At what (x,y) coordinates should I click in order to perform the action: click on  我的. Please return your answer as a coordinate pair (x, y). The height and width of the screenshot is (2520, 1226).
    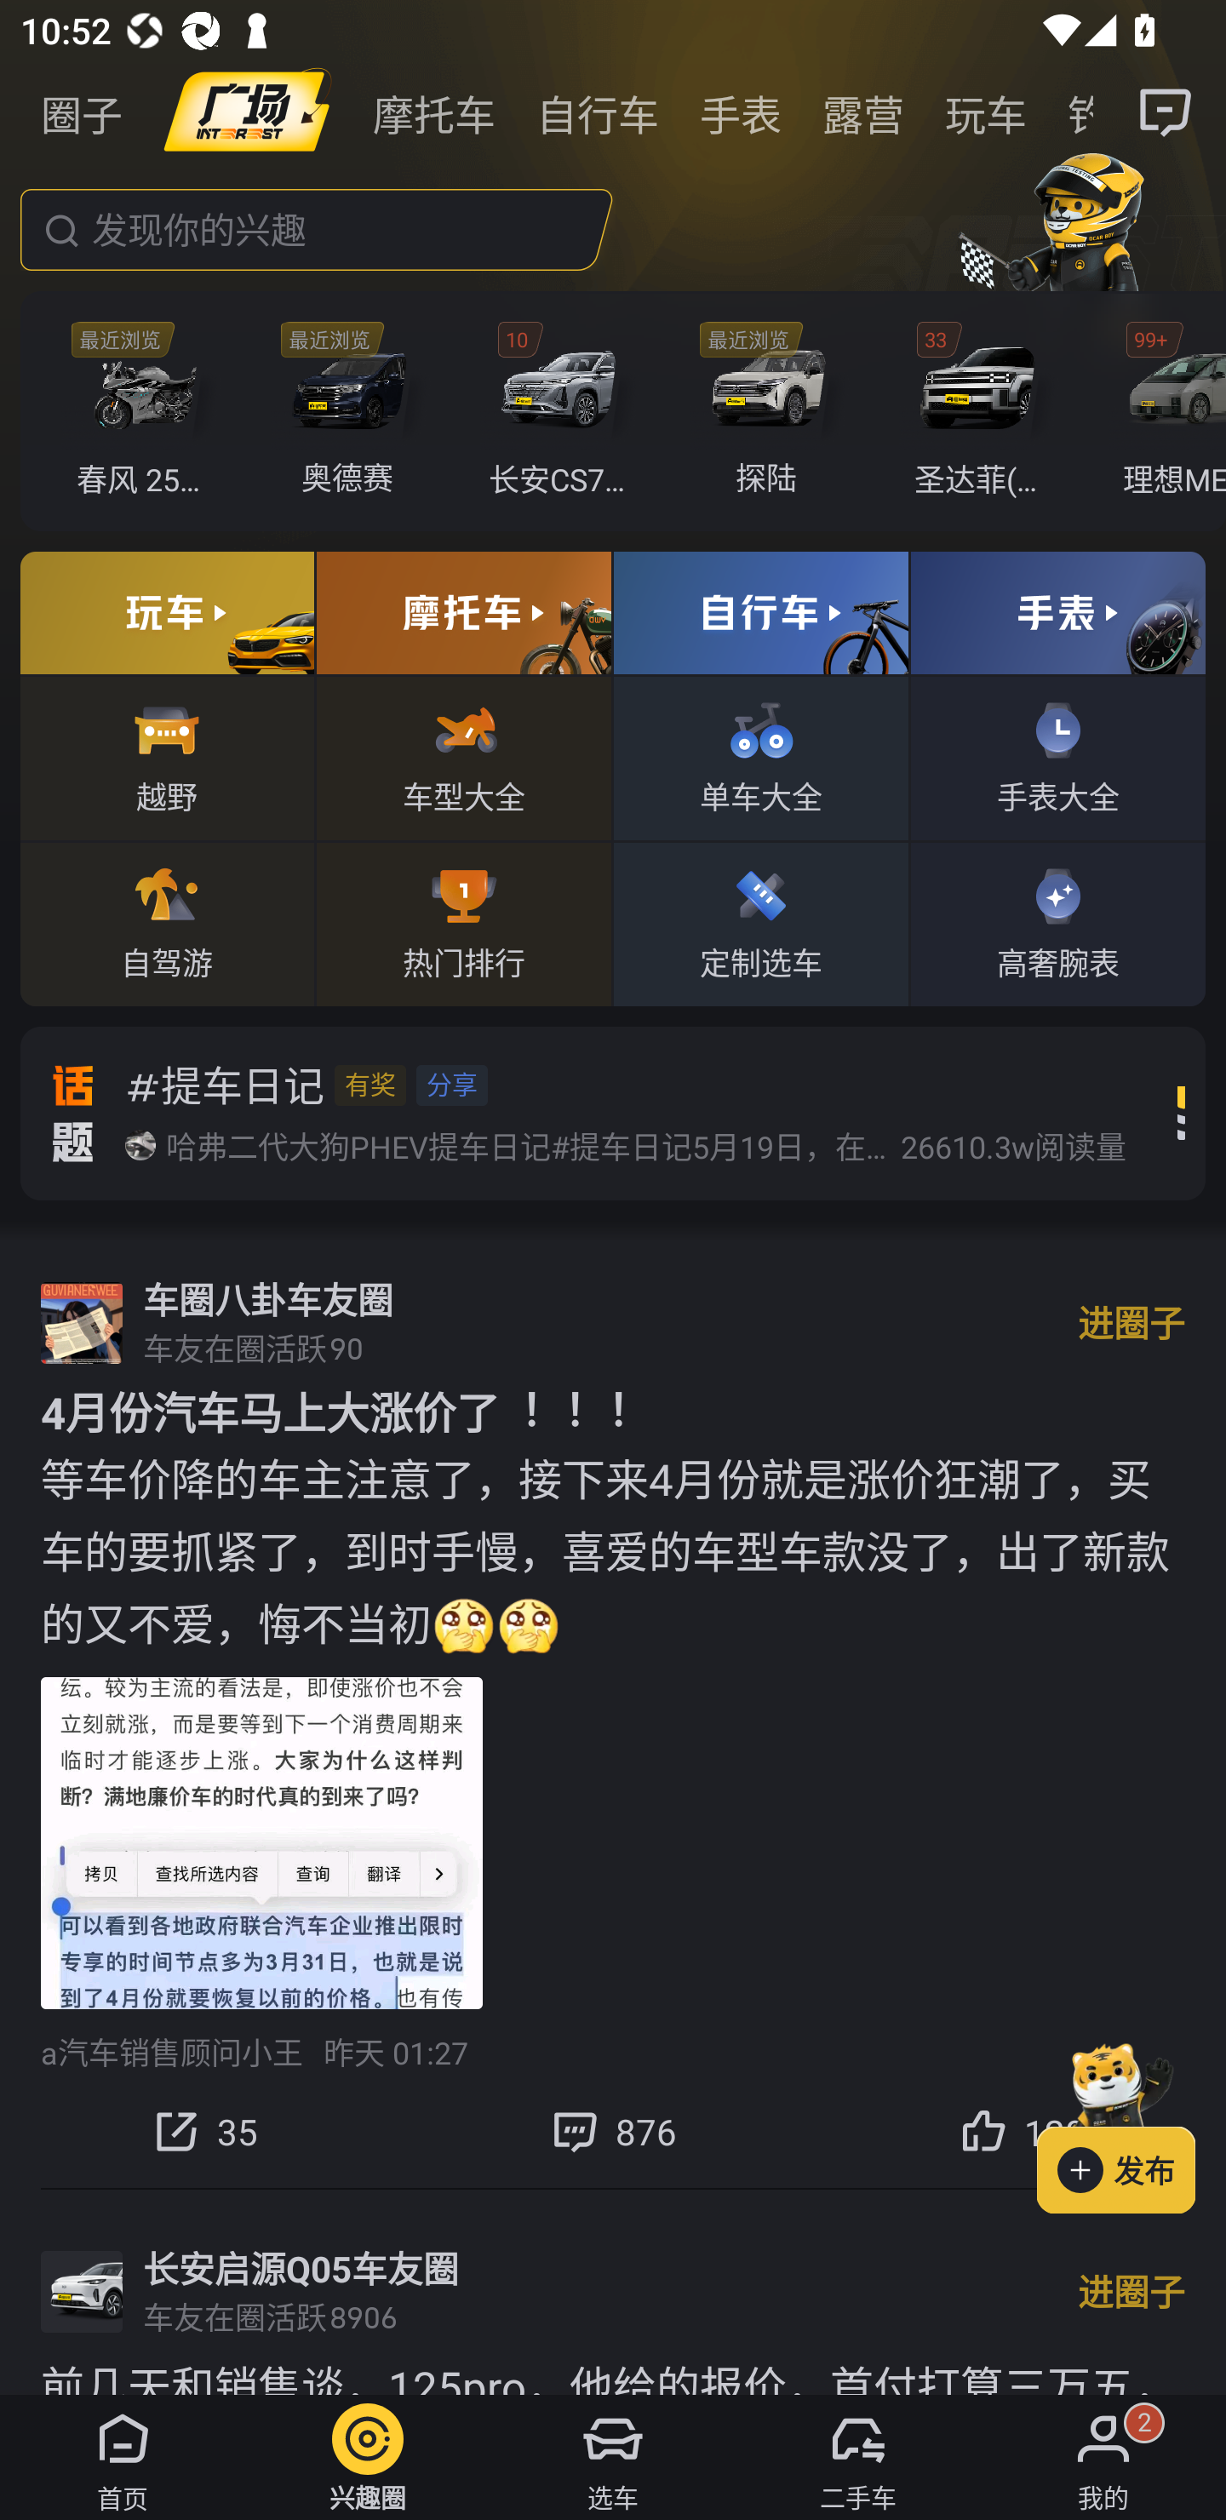
    Looking at the image, I should click on (1103, 2457).